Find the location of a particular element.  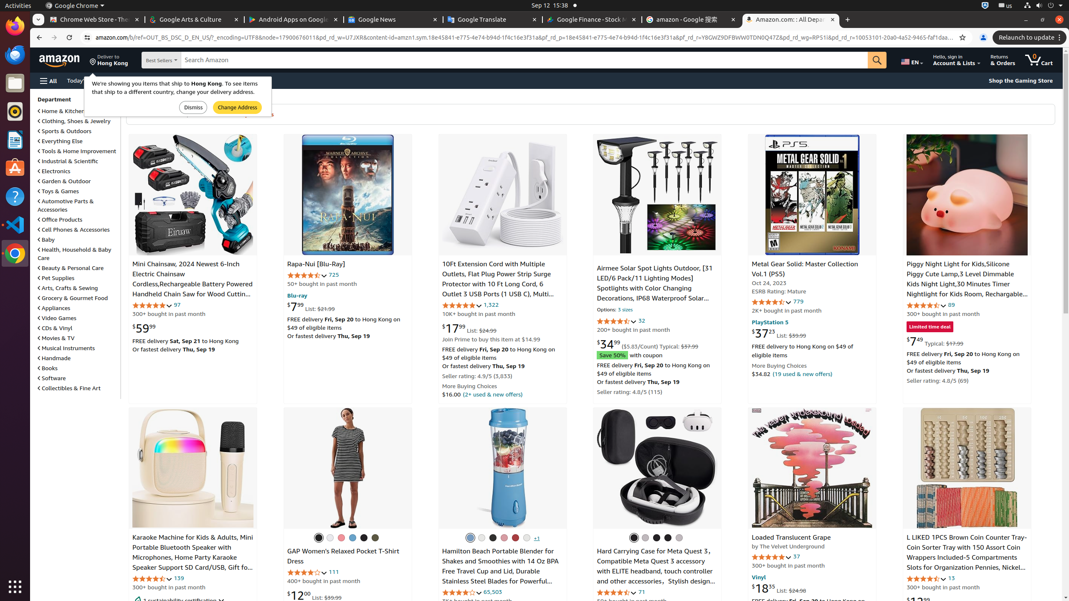

$34.99 ( $5.83 /Count) Typical: $37.99 is located at coordinates (648, 344).